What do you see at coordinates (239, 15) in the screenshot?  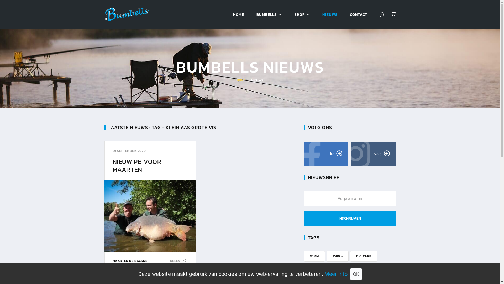 I see `HOME` at bounding box center [239, 15].